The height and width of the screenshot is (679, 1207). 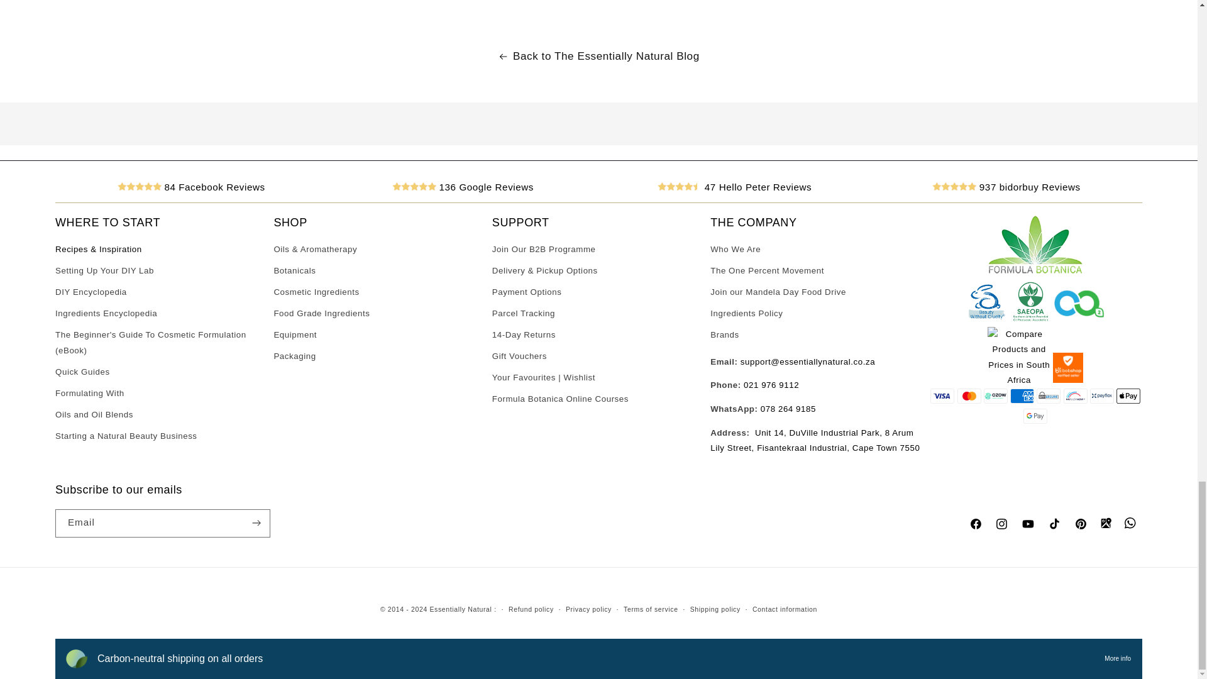 What do you see at coordinates (996, 395) in the screenshot?
I see `Ozow` at bounding box center [996, 395].